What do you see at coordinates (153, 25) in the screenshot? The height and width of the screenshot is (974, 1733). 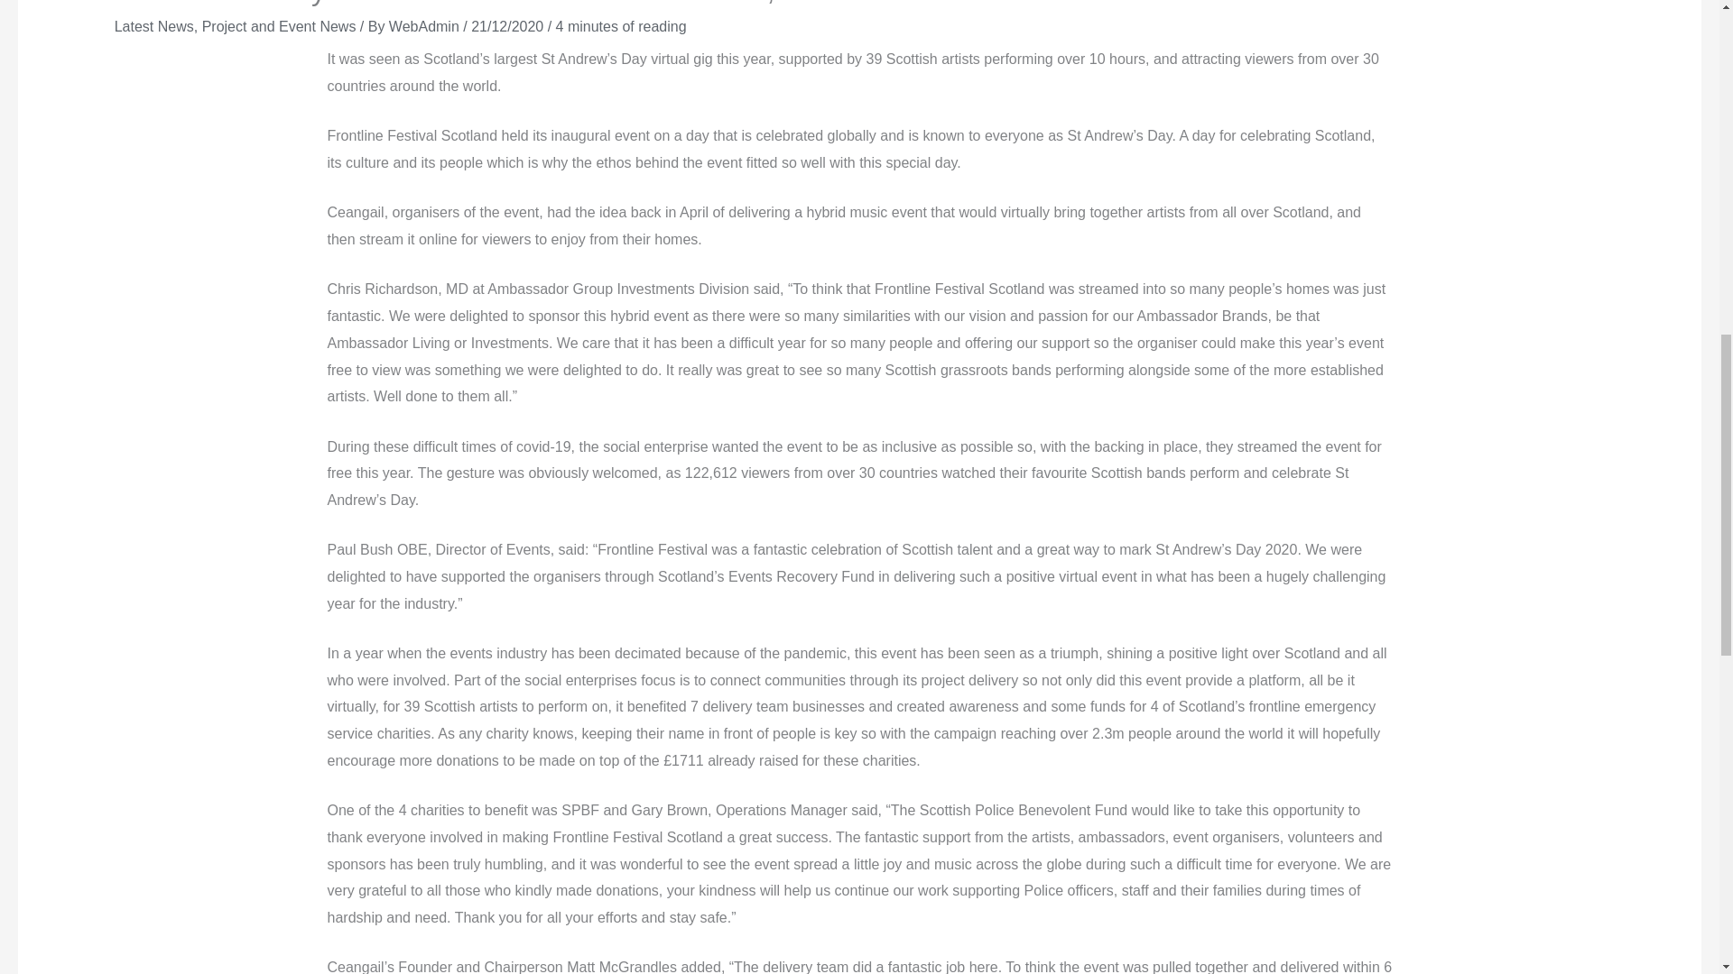 I see `Latest News` at bounding box center [153, 25].